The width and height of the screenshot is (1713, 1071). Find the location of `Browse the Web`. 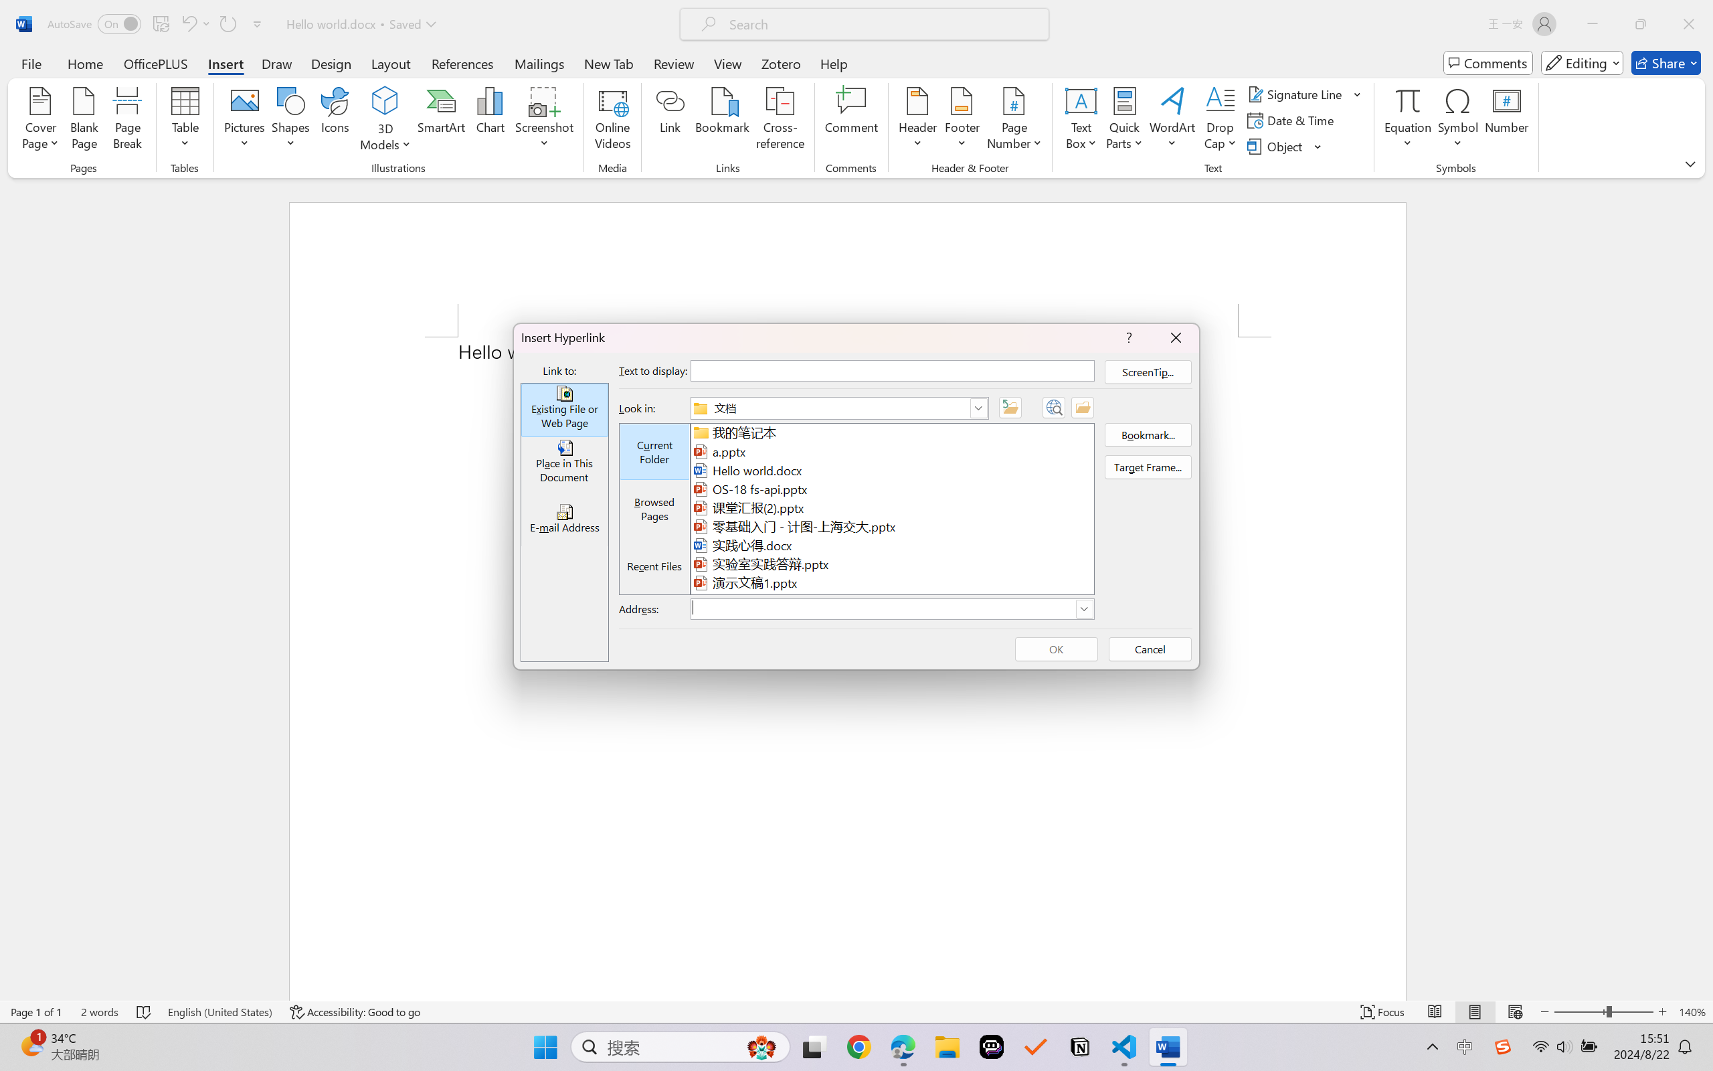

Browse the Web is located at coordinates (1053, 407).